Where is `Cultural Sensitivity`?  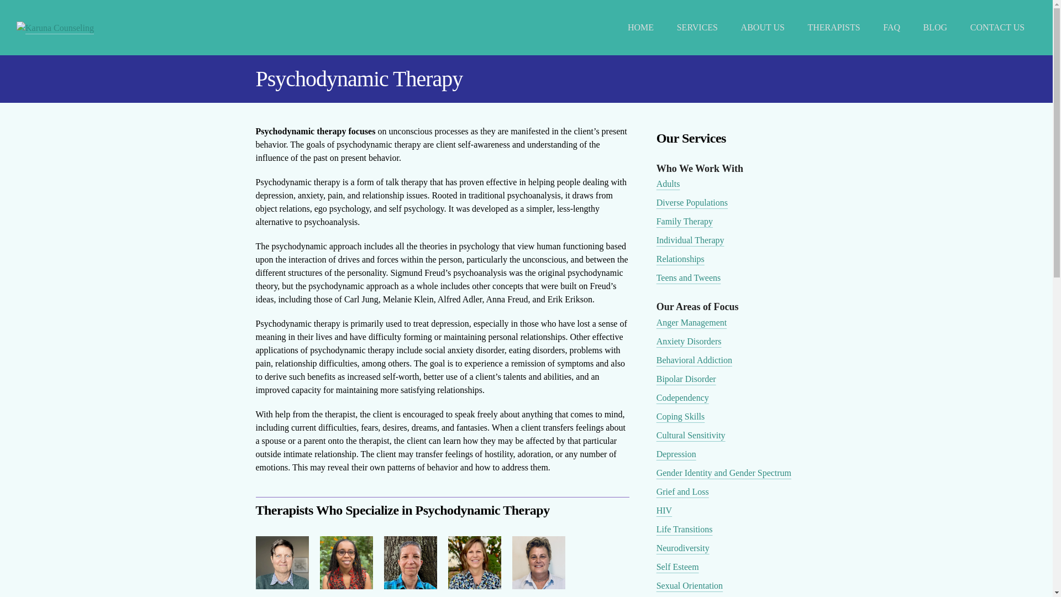
Cultural Sensitivity is located at coordinates (691, 434).